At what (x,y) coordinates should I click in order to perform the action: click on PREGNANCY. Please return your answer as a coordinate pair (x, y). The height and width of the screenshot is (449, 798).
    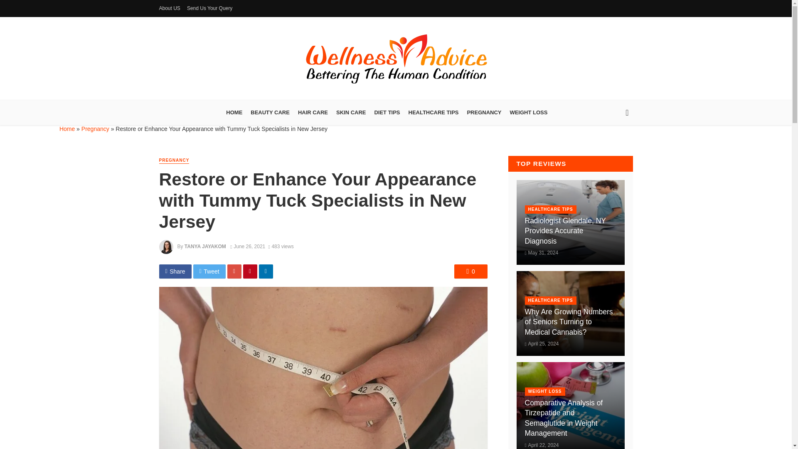
    Looking at the image, I should click on (174, 160).